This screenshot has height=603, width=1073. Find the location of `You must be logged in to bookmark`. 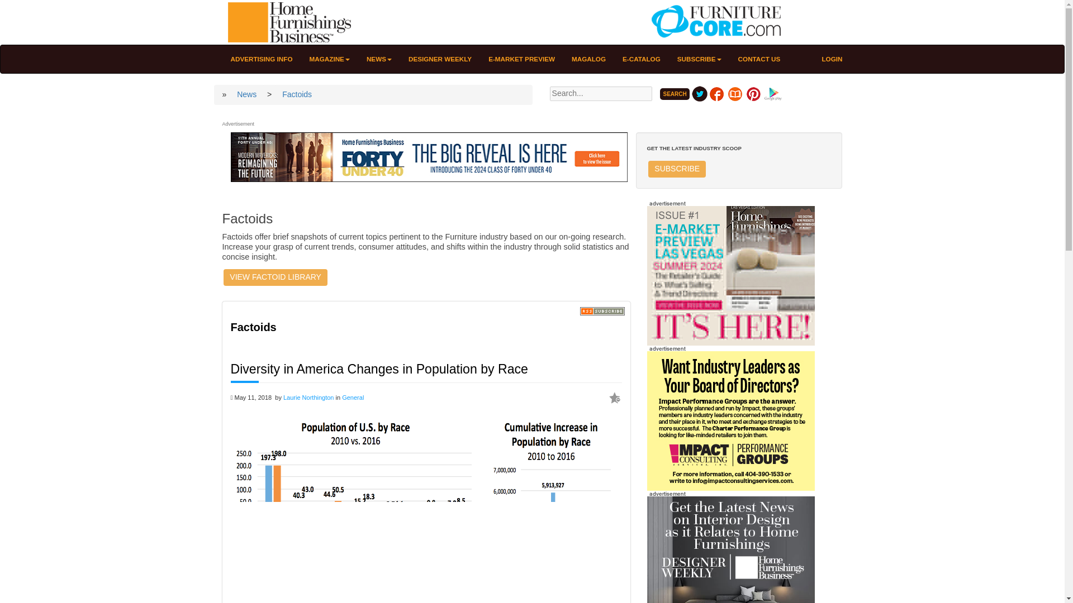

You must be logged in to bookmark is located at coordinates (615, 398).